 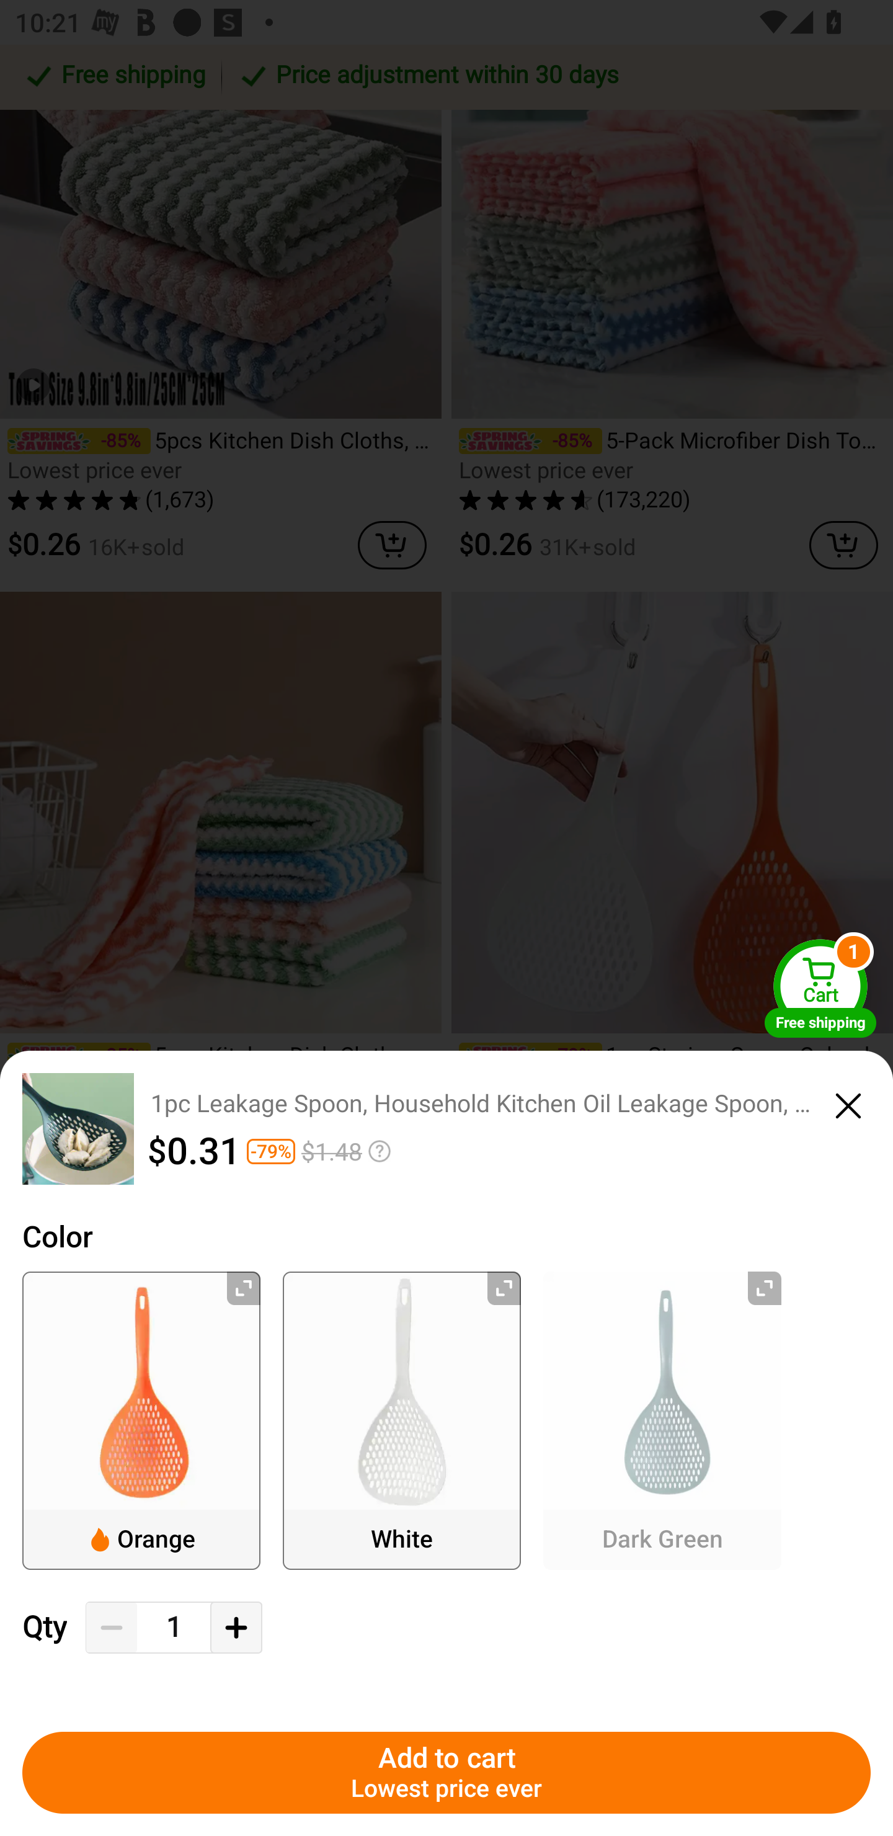 What do you see at coordinates (112, 1628) in the screenshot?
I see `Decrease Quantity Button` at bounding box center [112, 1628].